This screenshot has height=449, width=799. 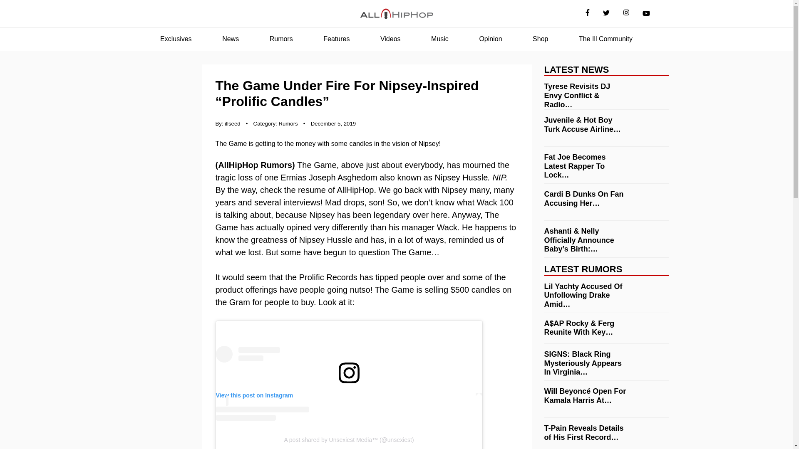 I want to click on December 5, 2019, so click(x=333, y=123).